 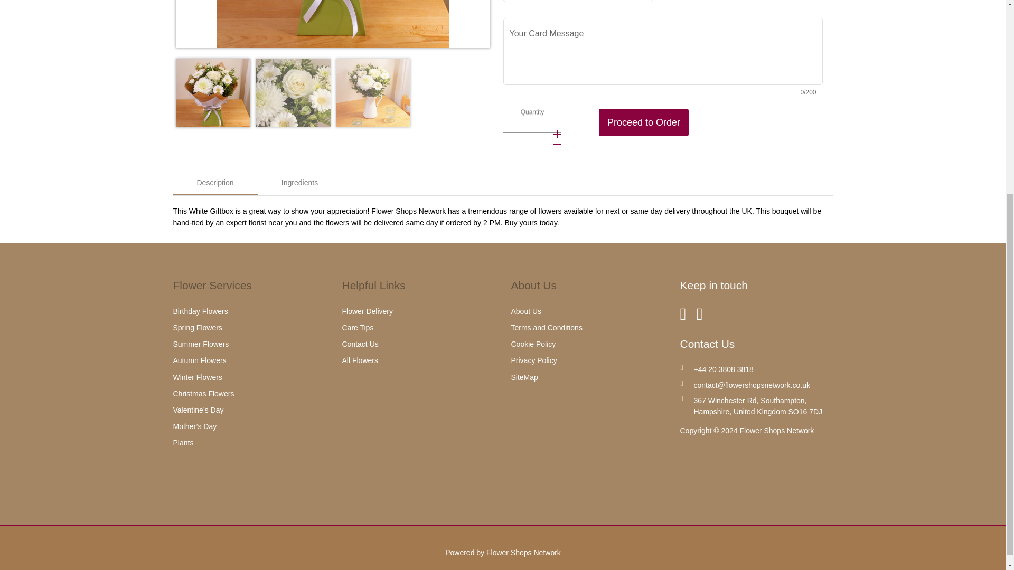 What do you see at coordinates (198, 327) in the screenshot?
I see `Spring Flowers` at bounding box center [198, 327].